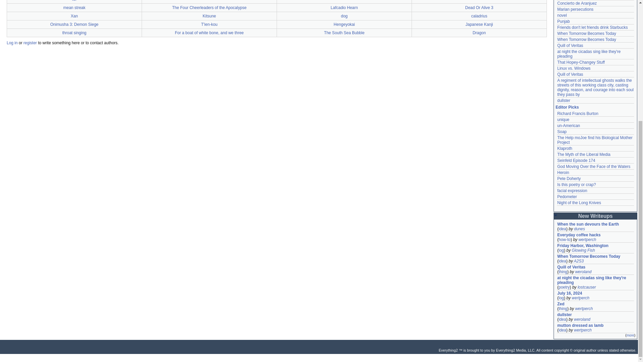  I want to click on Xan, so click(74, 16).